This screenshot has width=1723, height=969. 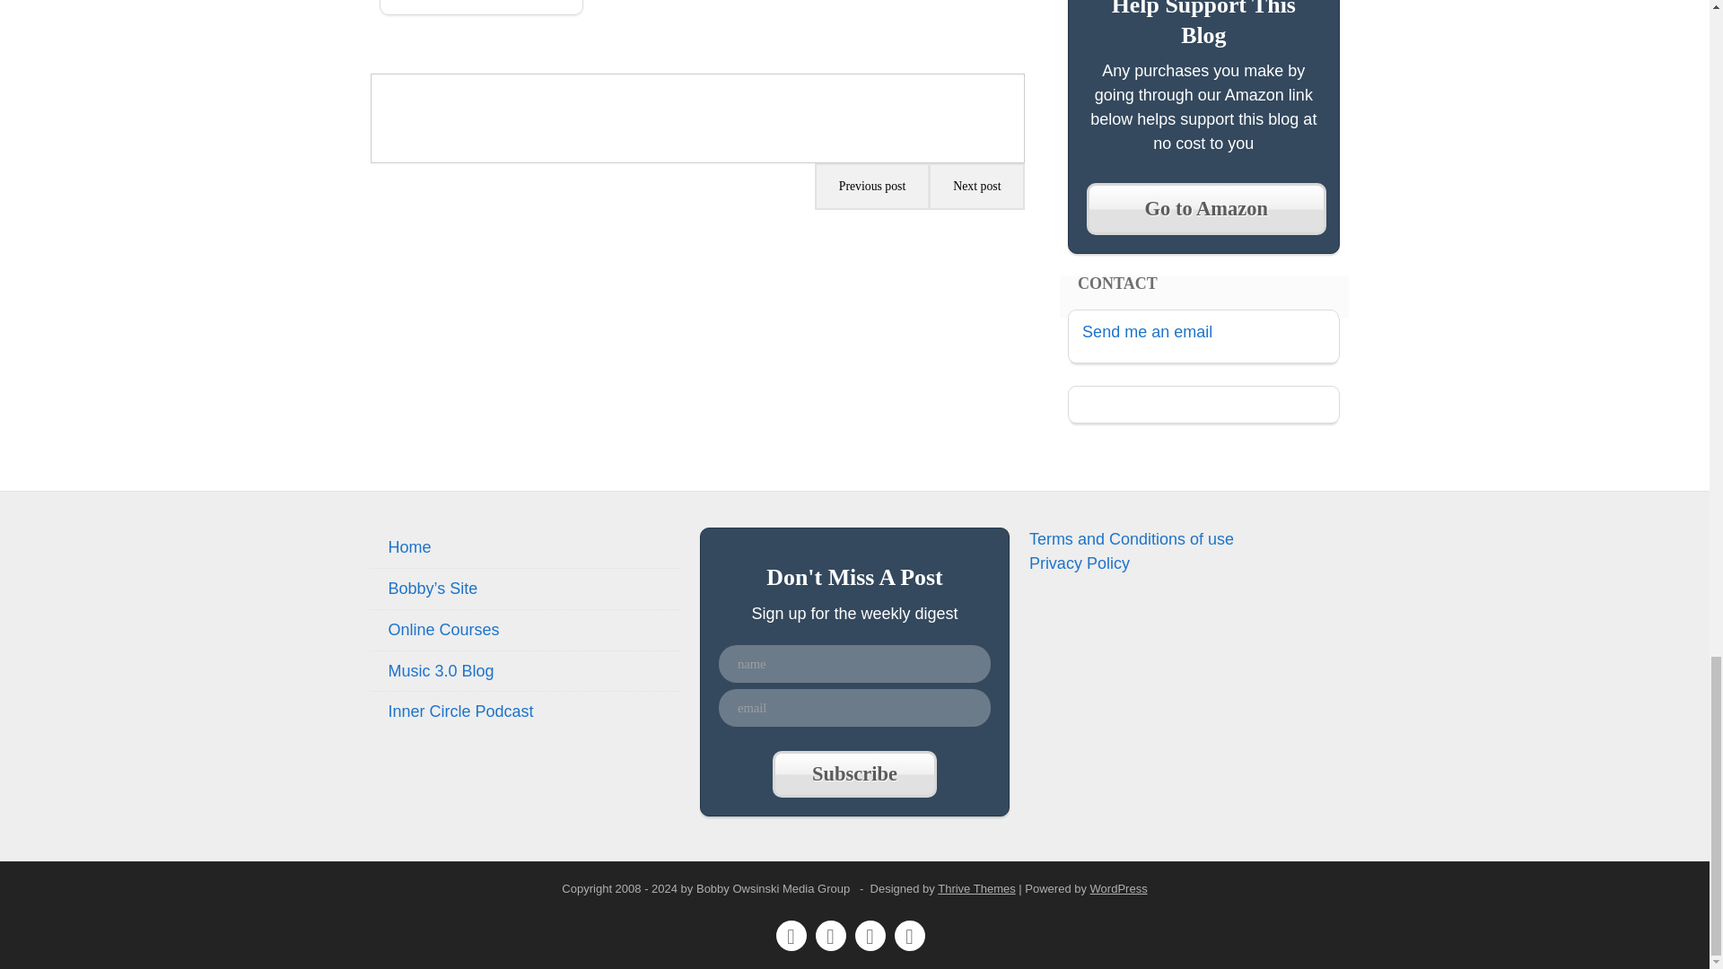 What do you see at coordinates (853, 773) in the screenshot?
I see `Subscribe` at bounding box center [853, 773].